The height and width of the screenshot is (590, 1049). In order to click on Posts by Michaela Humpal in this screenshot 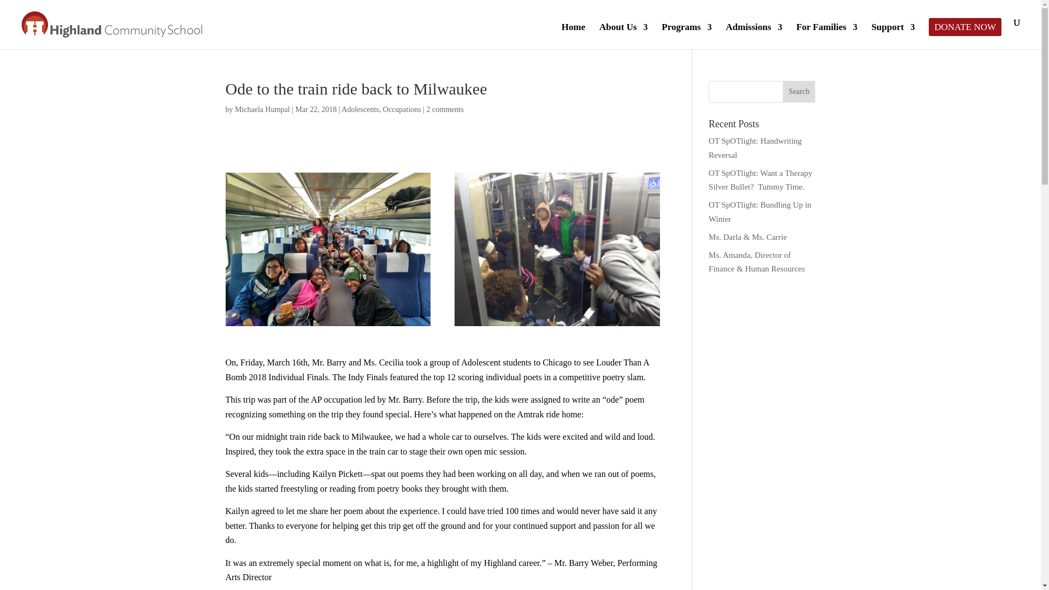, I will do `click(262, 109)`.